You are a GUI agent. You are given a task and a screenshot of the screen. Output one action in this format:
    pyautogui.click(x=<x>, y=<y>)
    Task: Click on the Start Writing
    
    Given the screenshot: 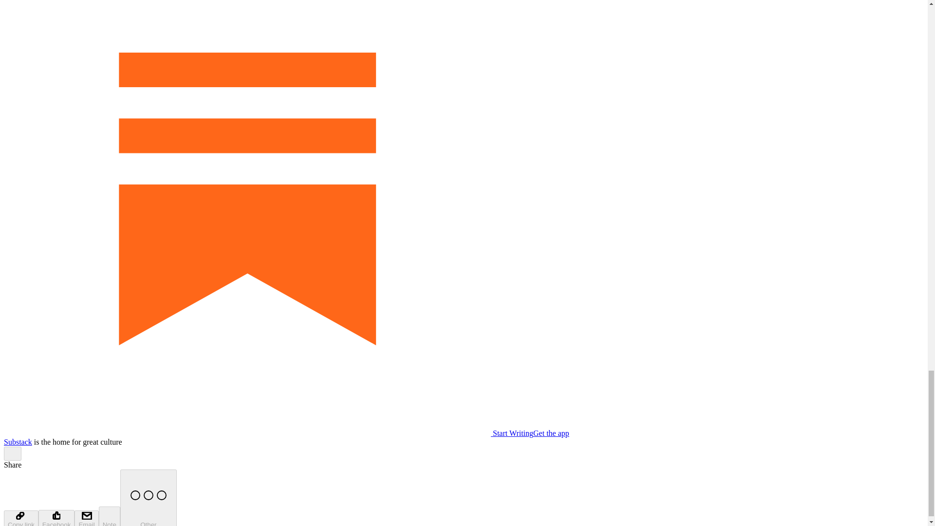 What is the action you would take?
    pyautogui.click(x=268, y=433)
    